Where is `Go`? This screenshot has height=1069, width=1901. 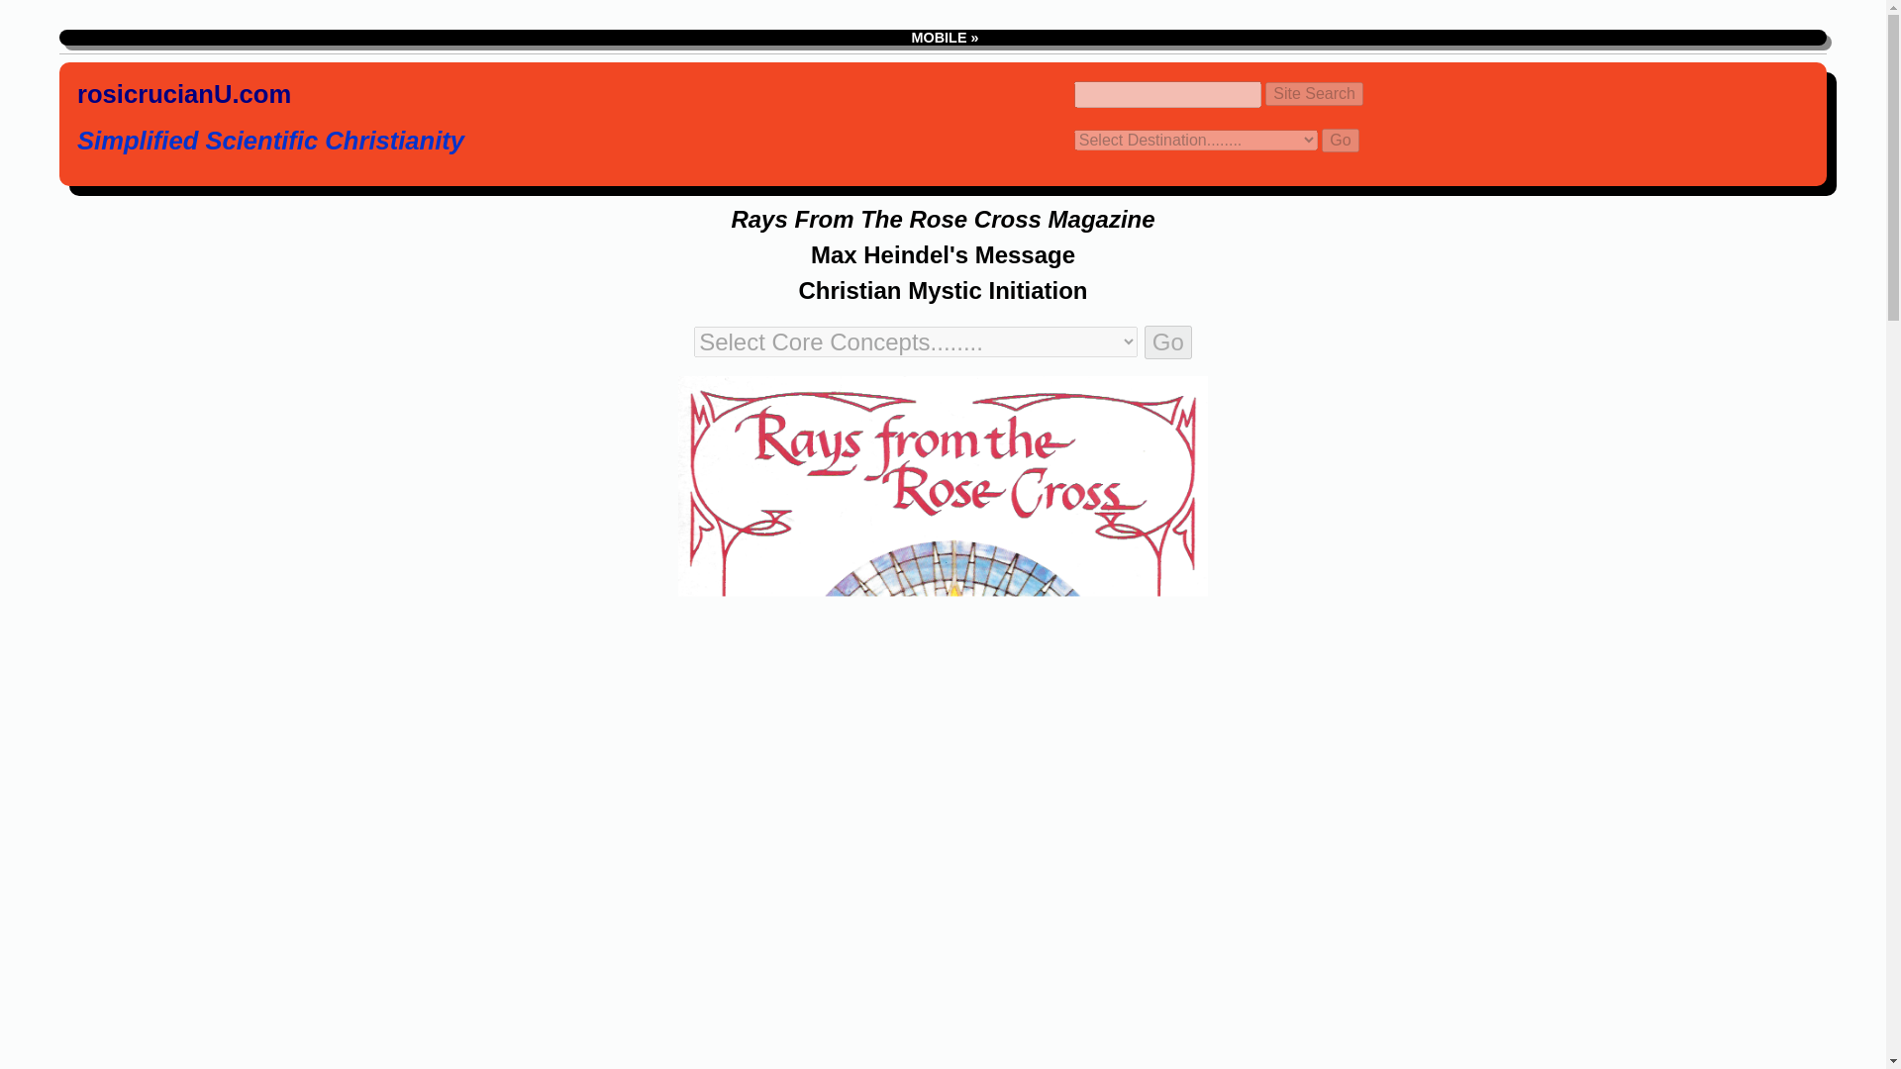 Go is located at coordinates (1340, 141).